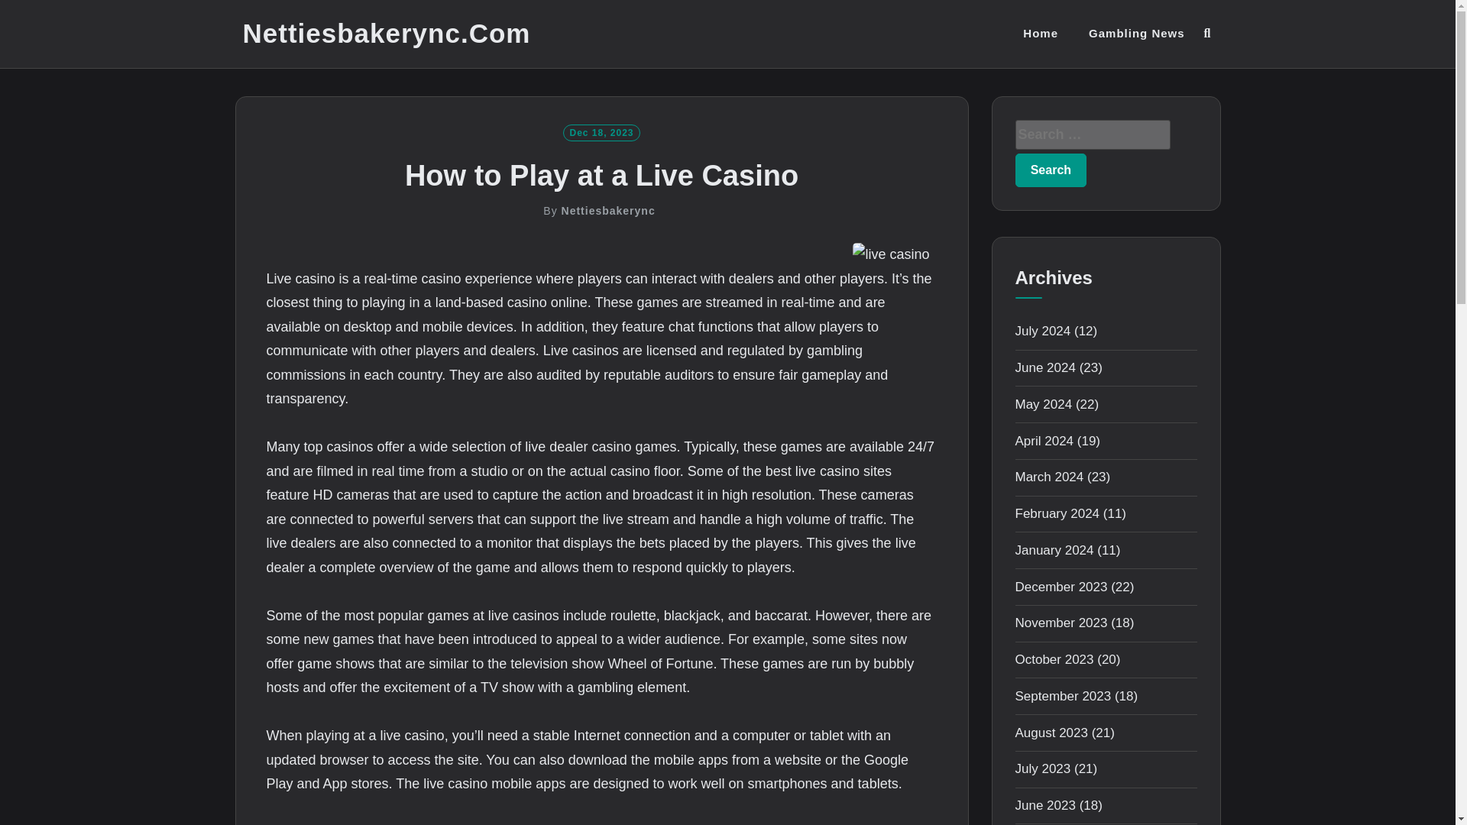  Describe the element at coordinates (1042, 331) in the screenshot. I see `July 2024` at that location.